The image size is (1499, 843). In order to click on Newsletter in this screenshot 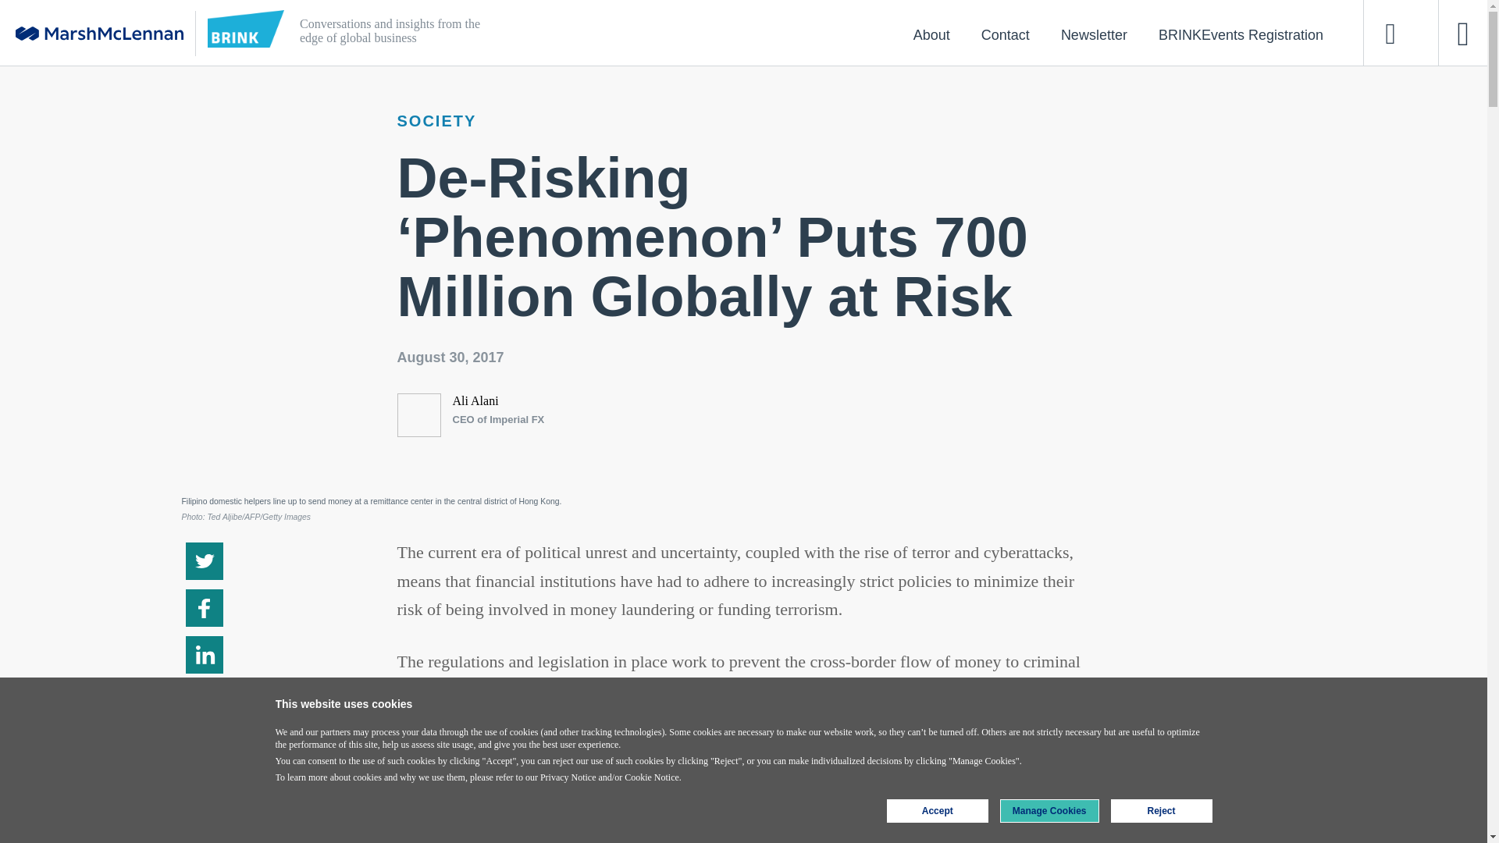, I will do `click(1093, 34)`.